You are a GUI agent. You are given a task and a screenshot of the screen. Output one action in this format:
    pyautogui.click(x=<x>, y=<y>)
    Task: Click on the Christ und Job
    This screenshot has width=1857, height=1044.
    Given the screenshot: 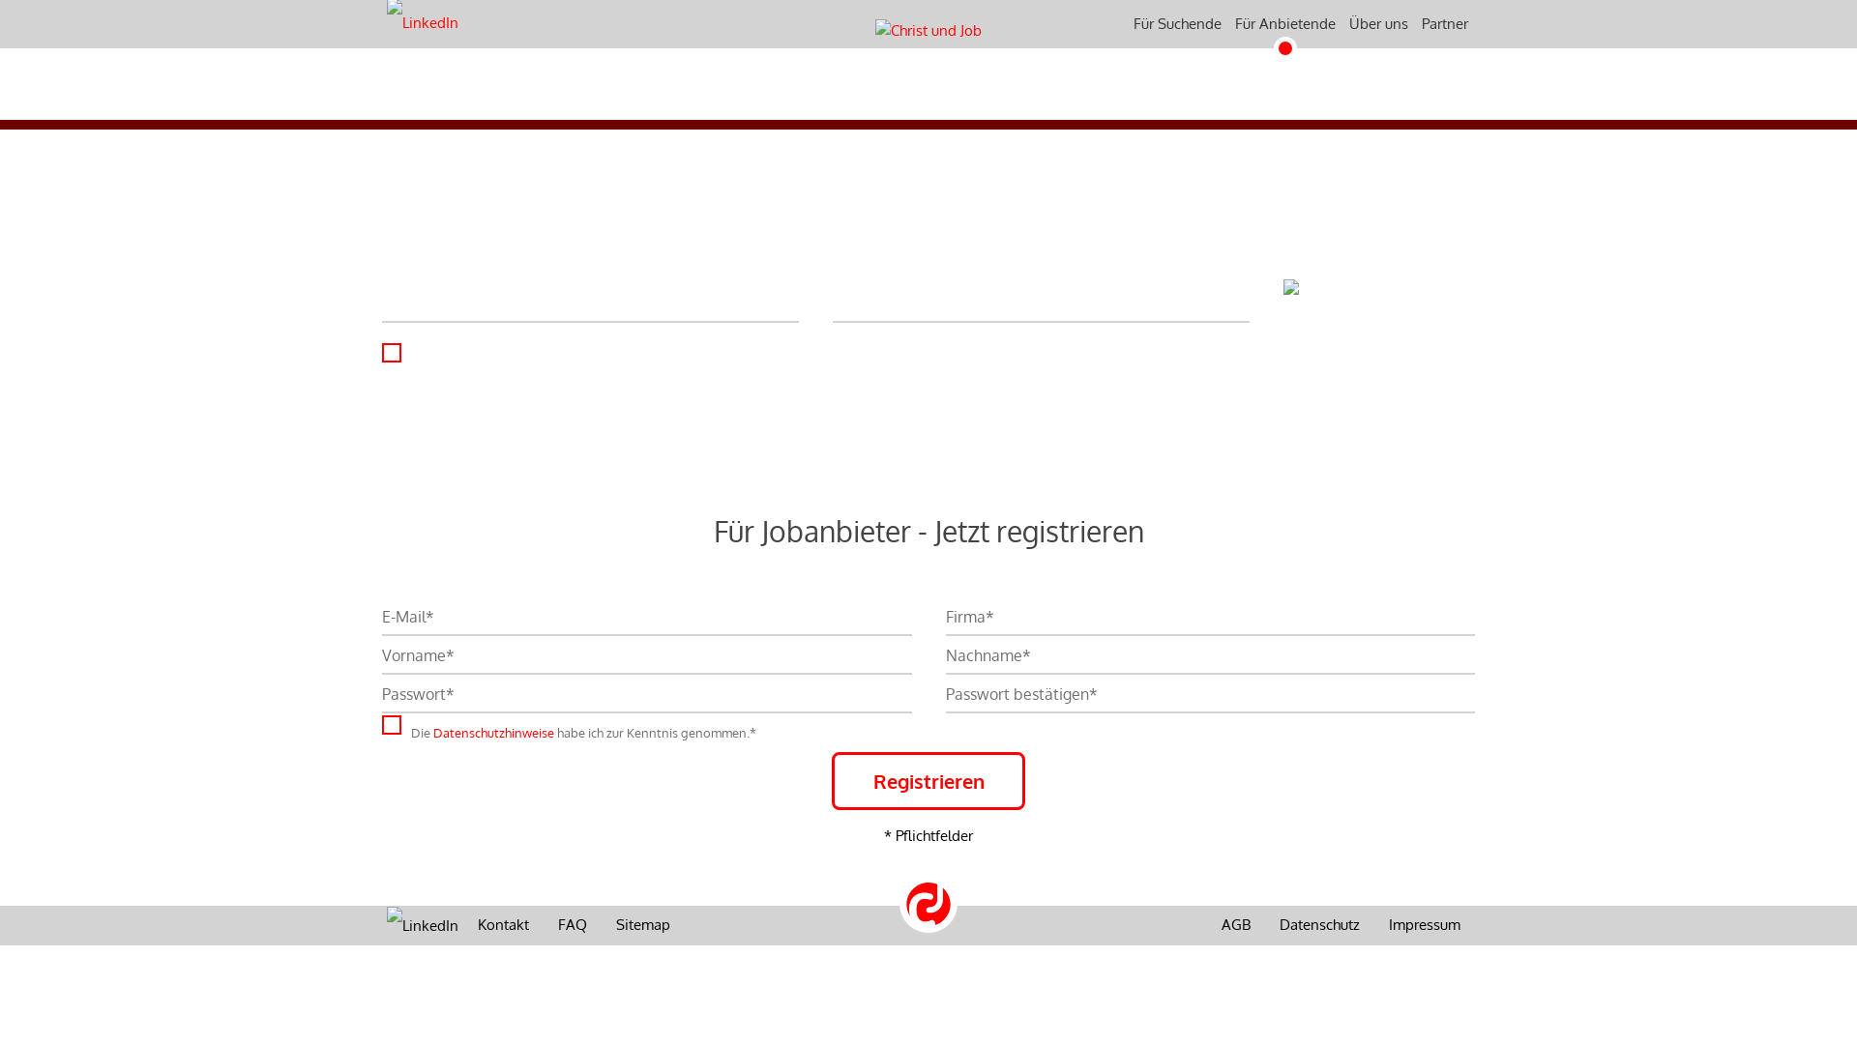 What is the action you would take?
    pyautogui.click(x=928, y=84)
    